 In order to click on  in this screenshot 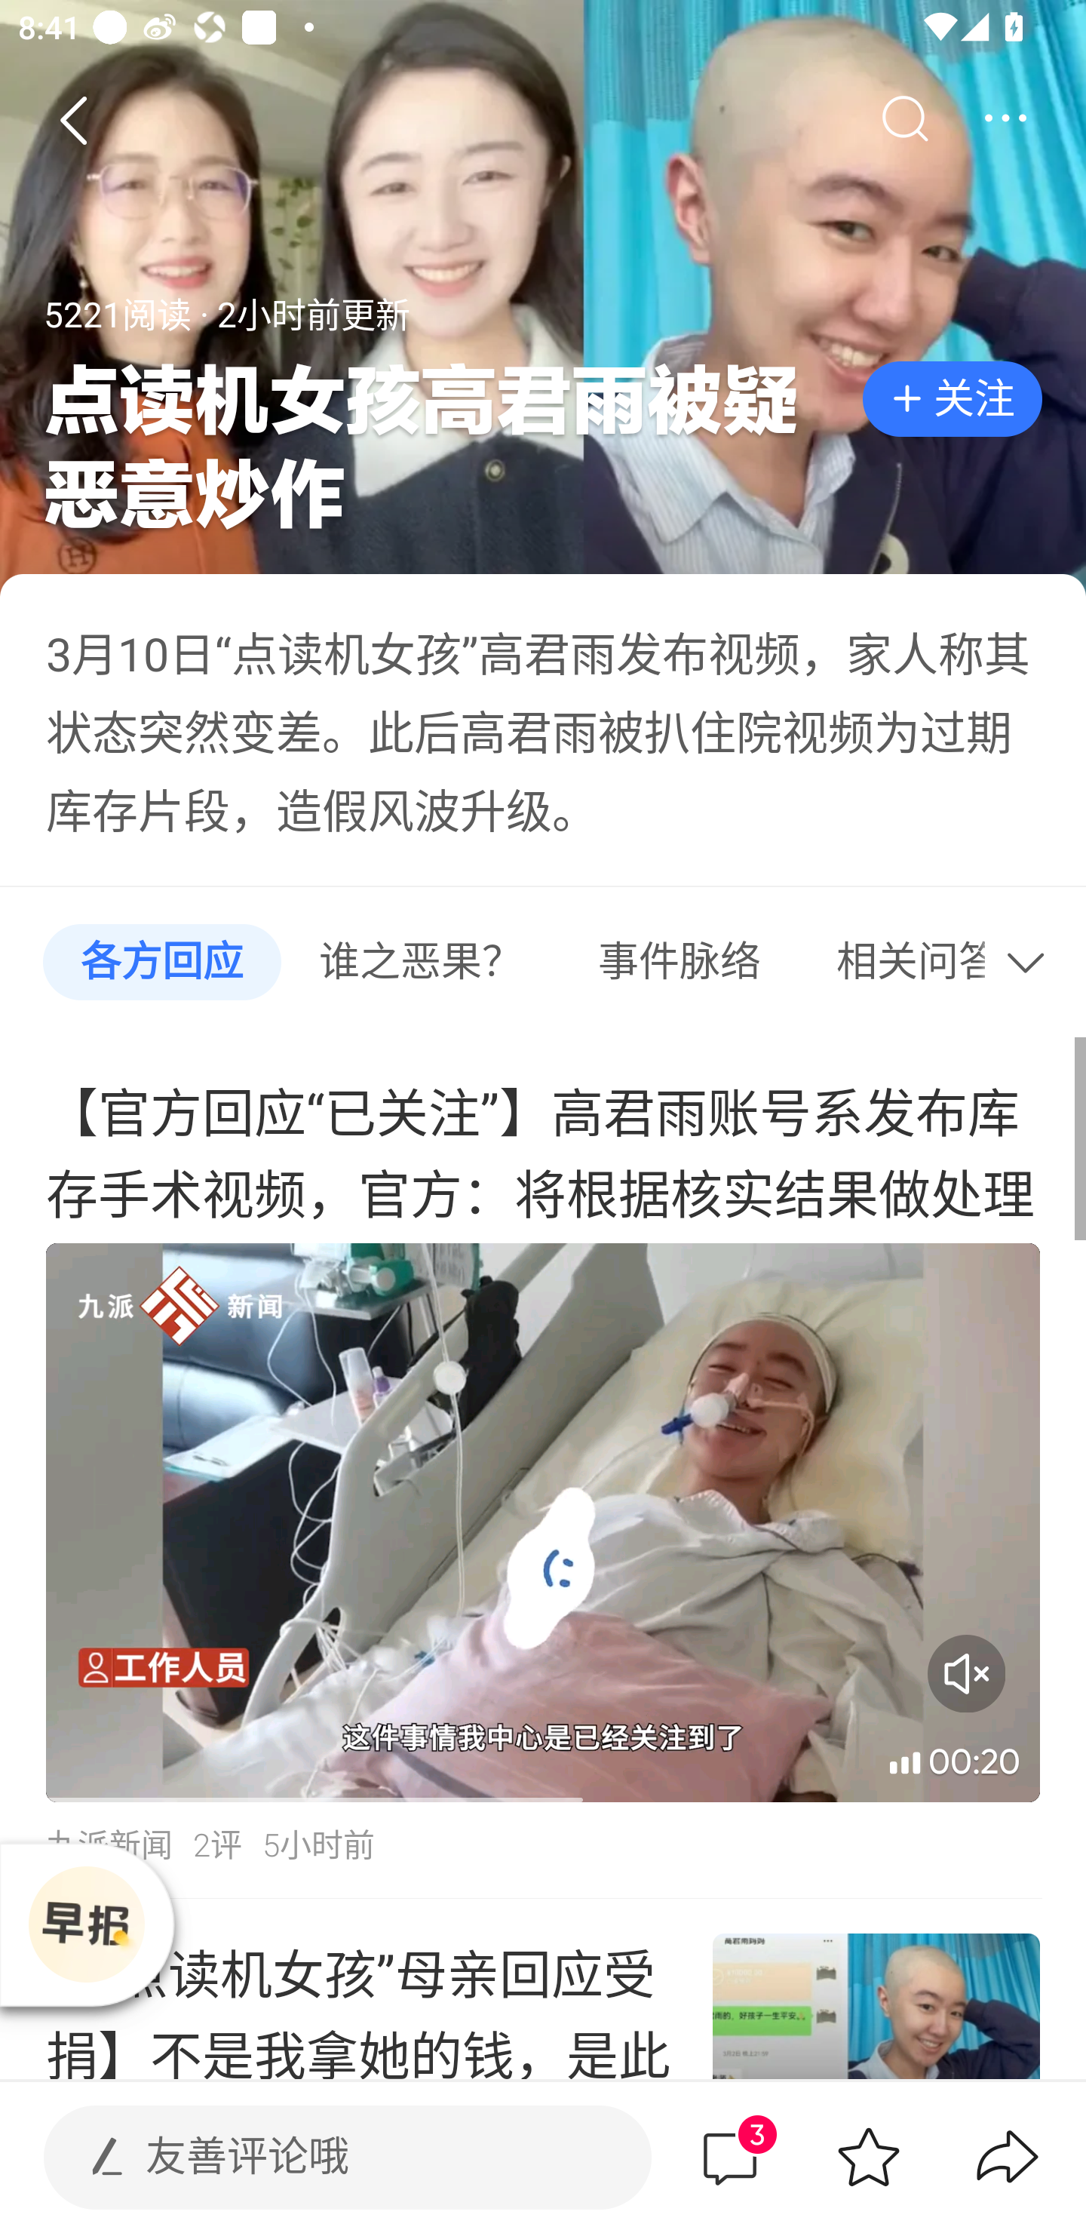, I will do `click(72, 119)`.